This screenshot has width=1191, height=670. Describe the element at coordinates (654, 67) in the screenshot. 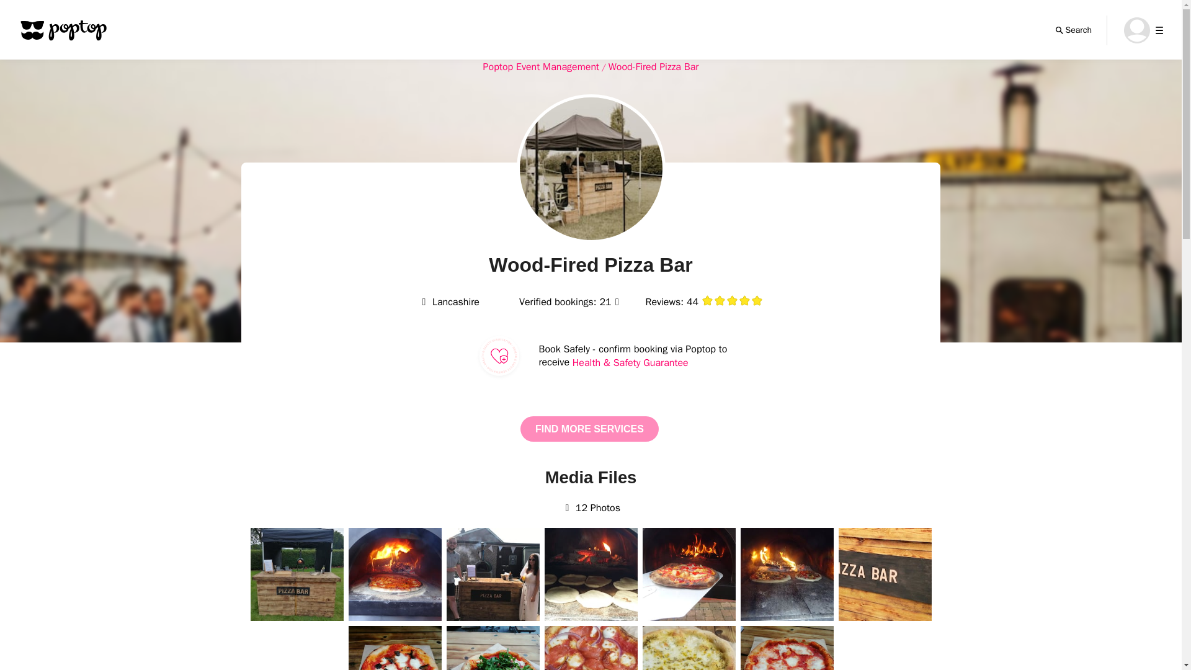

I see `Wood-Fired Pizza Bar` at that location.